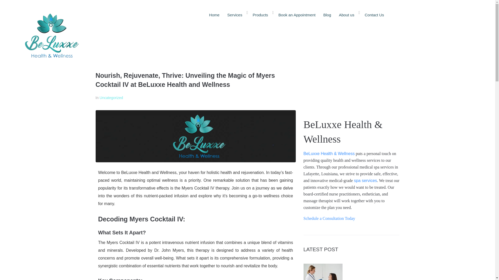 This screenshot has width=499, height=280. What do you see at coordinates (297, 15) in the screenshot?
I see `Book an Appointment` at bounding box center [297, 15].